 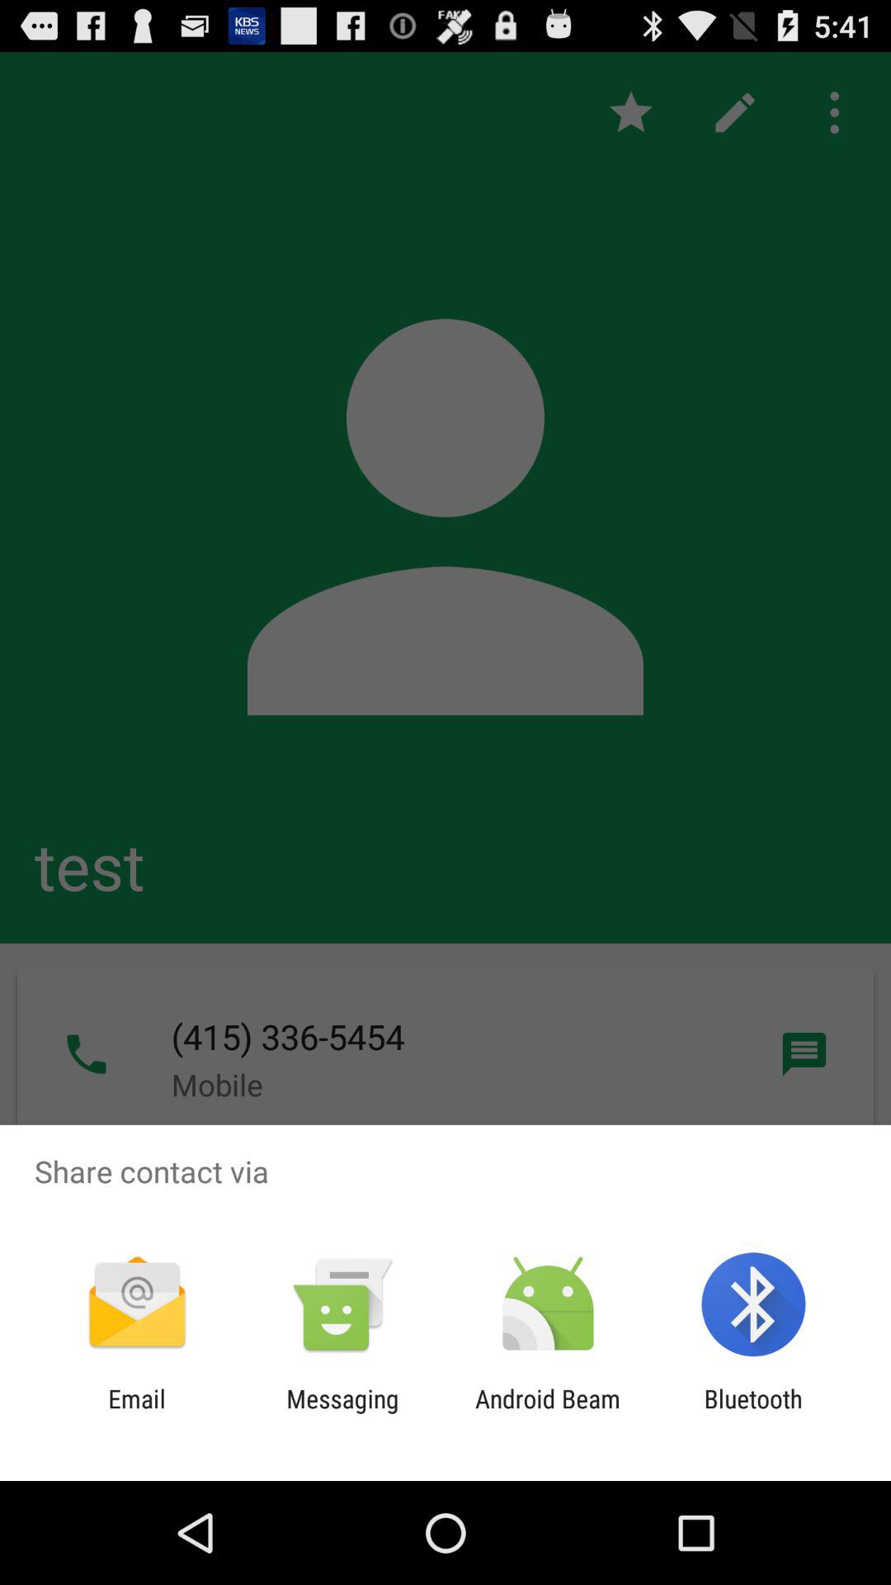 I want to click on turn off app to the left of the messaging icon, so click(x=137, y=1413).